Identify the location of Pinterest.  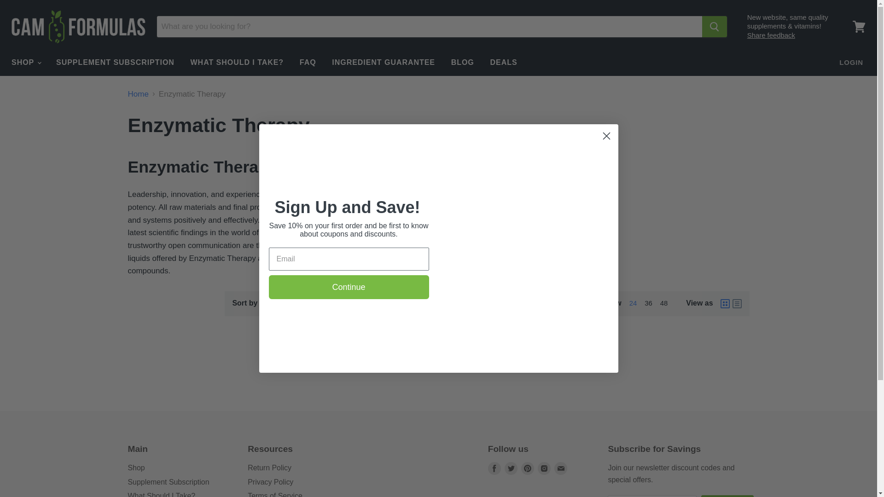
(528, 468).